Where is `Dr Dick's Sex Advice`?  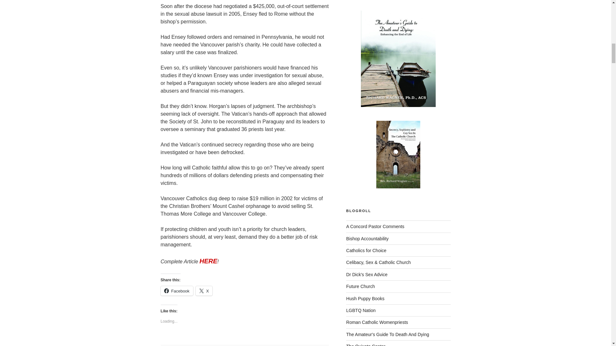 Dr Dick's Sex Advice is located at coordinates (367, 274).